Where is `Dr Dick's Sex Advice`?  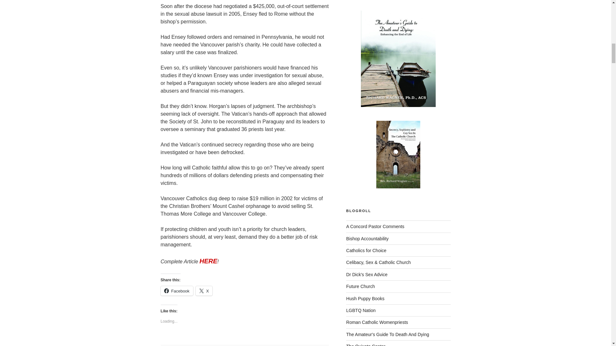 Dr Dick's Sex Advice is located at coordinates (367, 274).